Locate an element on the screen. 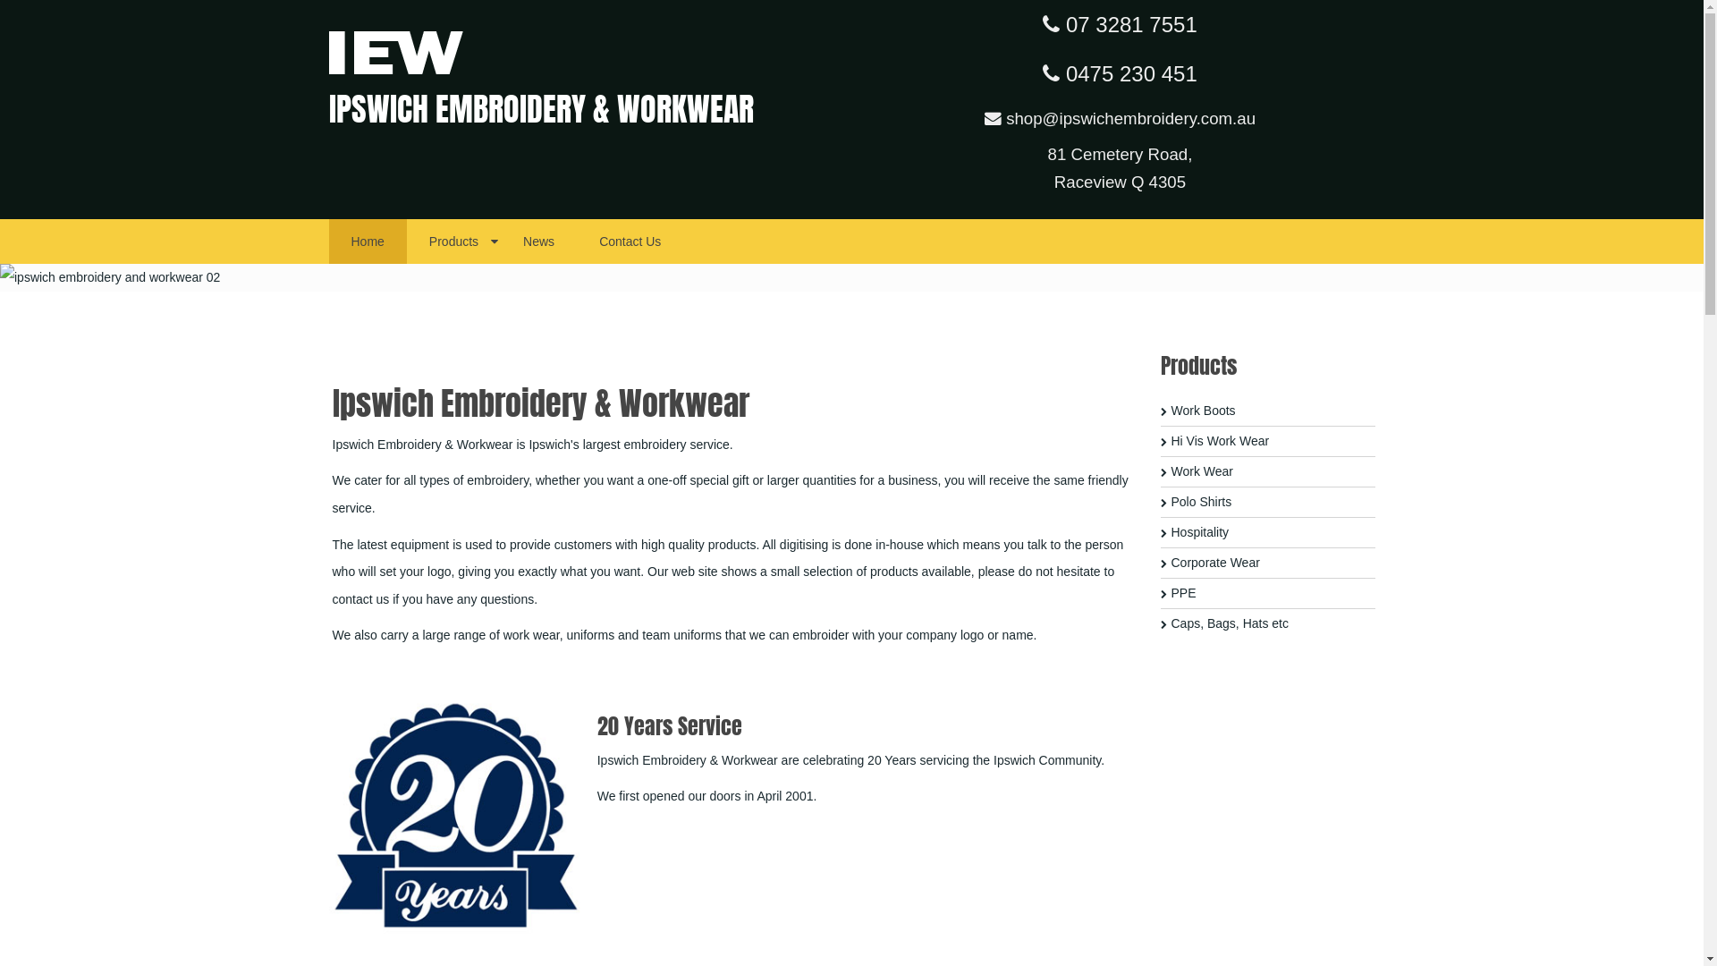  Hospitality is located at coordinates (1268, 533).